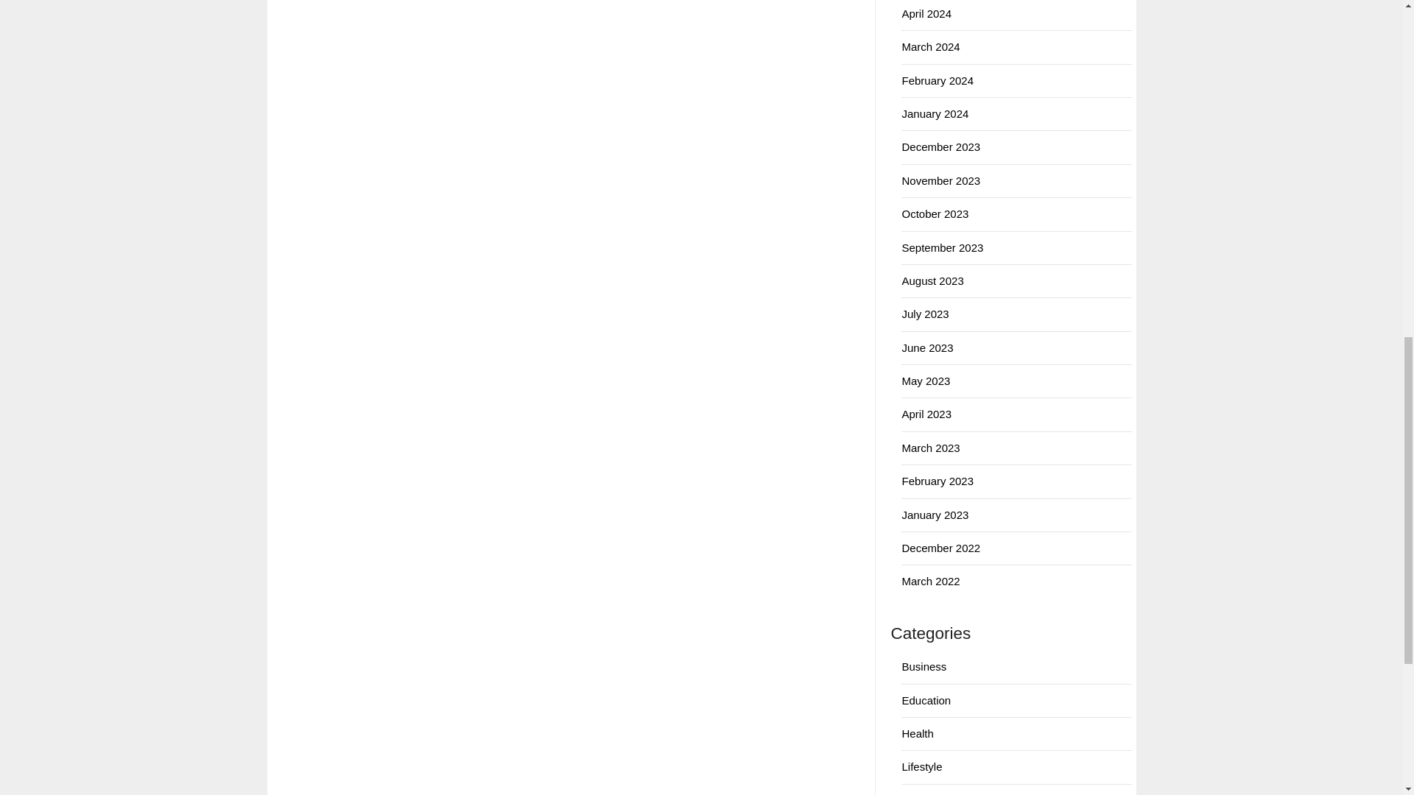 The height and width of the screenshot is (795, 1414). Describe the element at coordinates (940, 147) in the screenshot. I see `December 2023` at that location.